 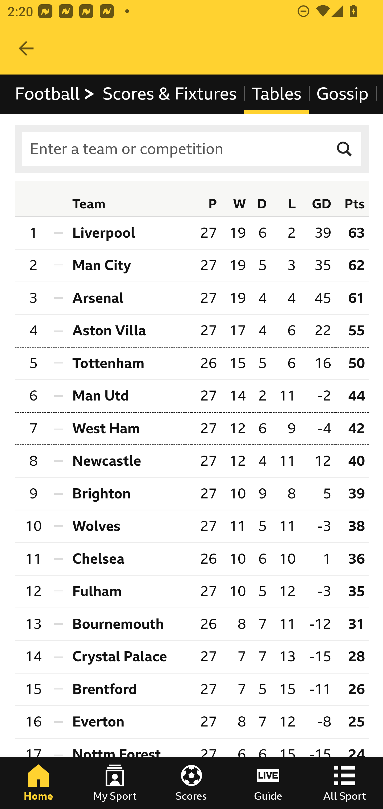 I want to click on Man City Manchester City, so click(x=130, y=266).